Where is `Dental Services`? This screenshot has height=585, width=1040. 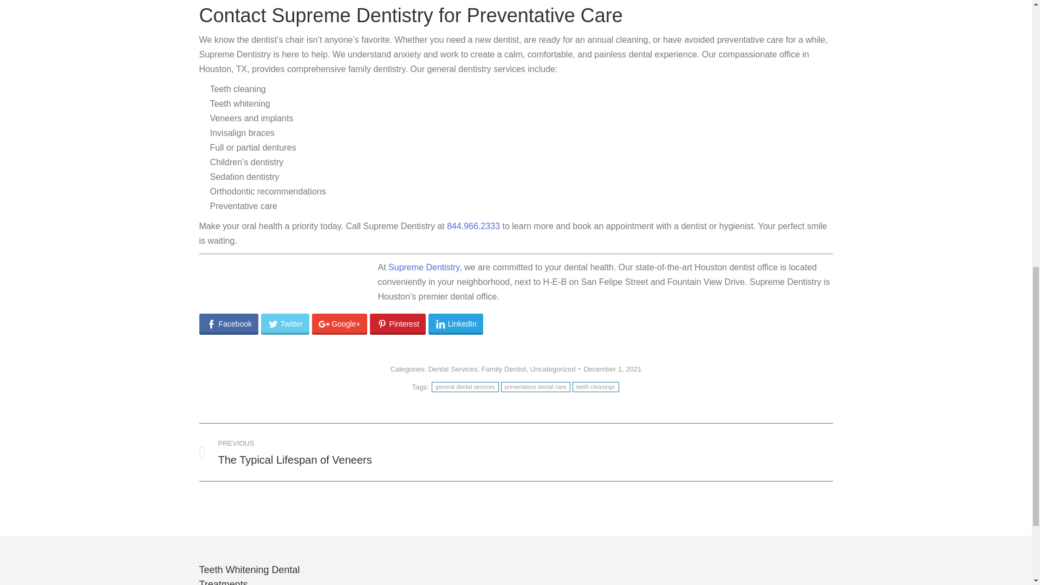 Dental Services is located at coordinates (596, 387).